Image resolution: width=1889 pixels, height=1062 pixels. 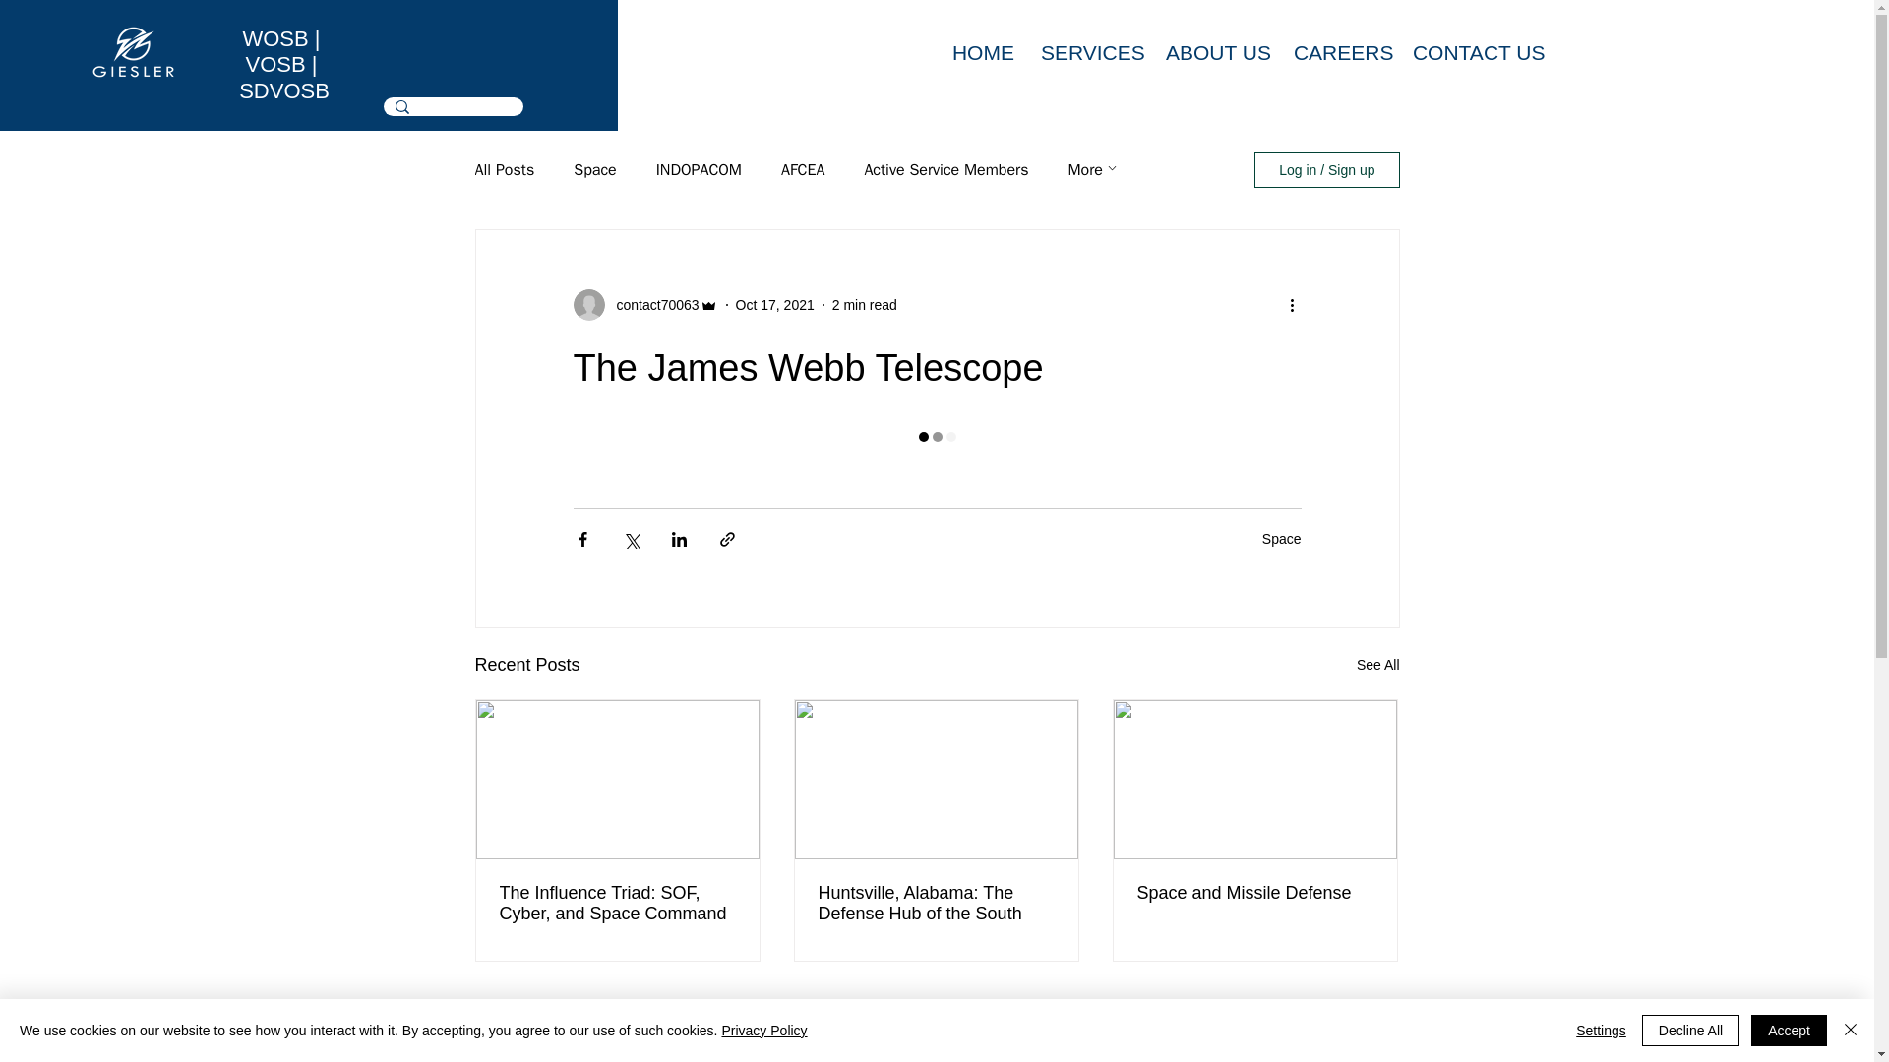 What do you see at coordinates (1377, 665) in the screenshot?
I see `See All` at bounding box center [1377, 665].